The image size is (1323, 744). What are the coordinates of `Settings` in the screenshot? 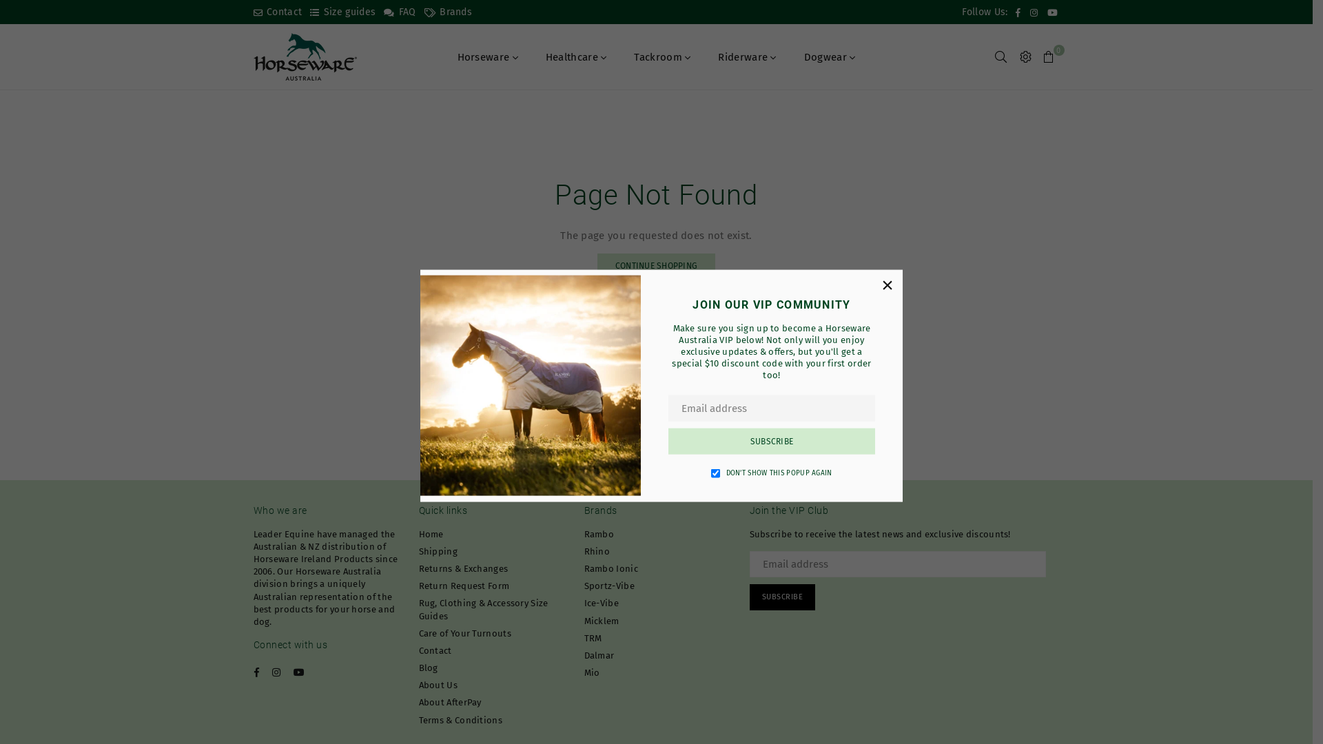 It's located at (1025, 57).